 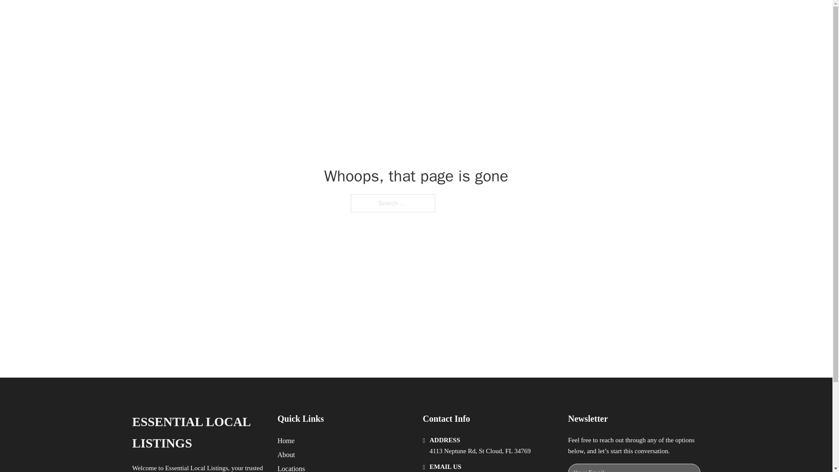 What do you see at coordinates (291, 468) in the screenshot?
I see `Locations` at bounding box center [291, 468].